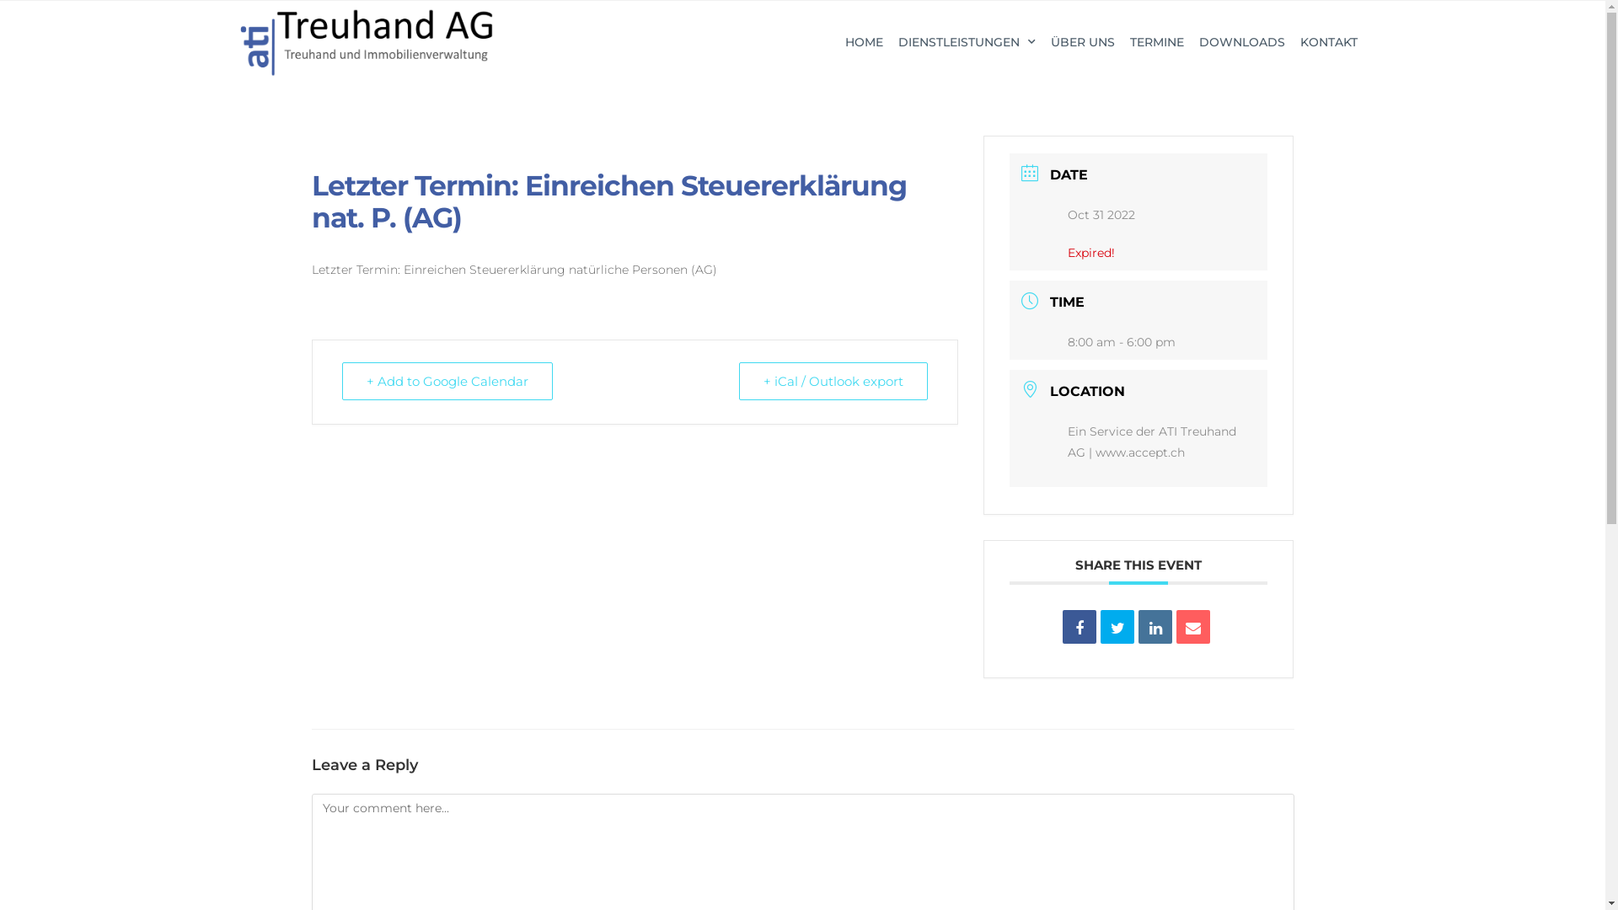 This screenshot has height=910, width=1618. I want to click on + Add to Google Calendar, so click(447, 381).